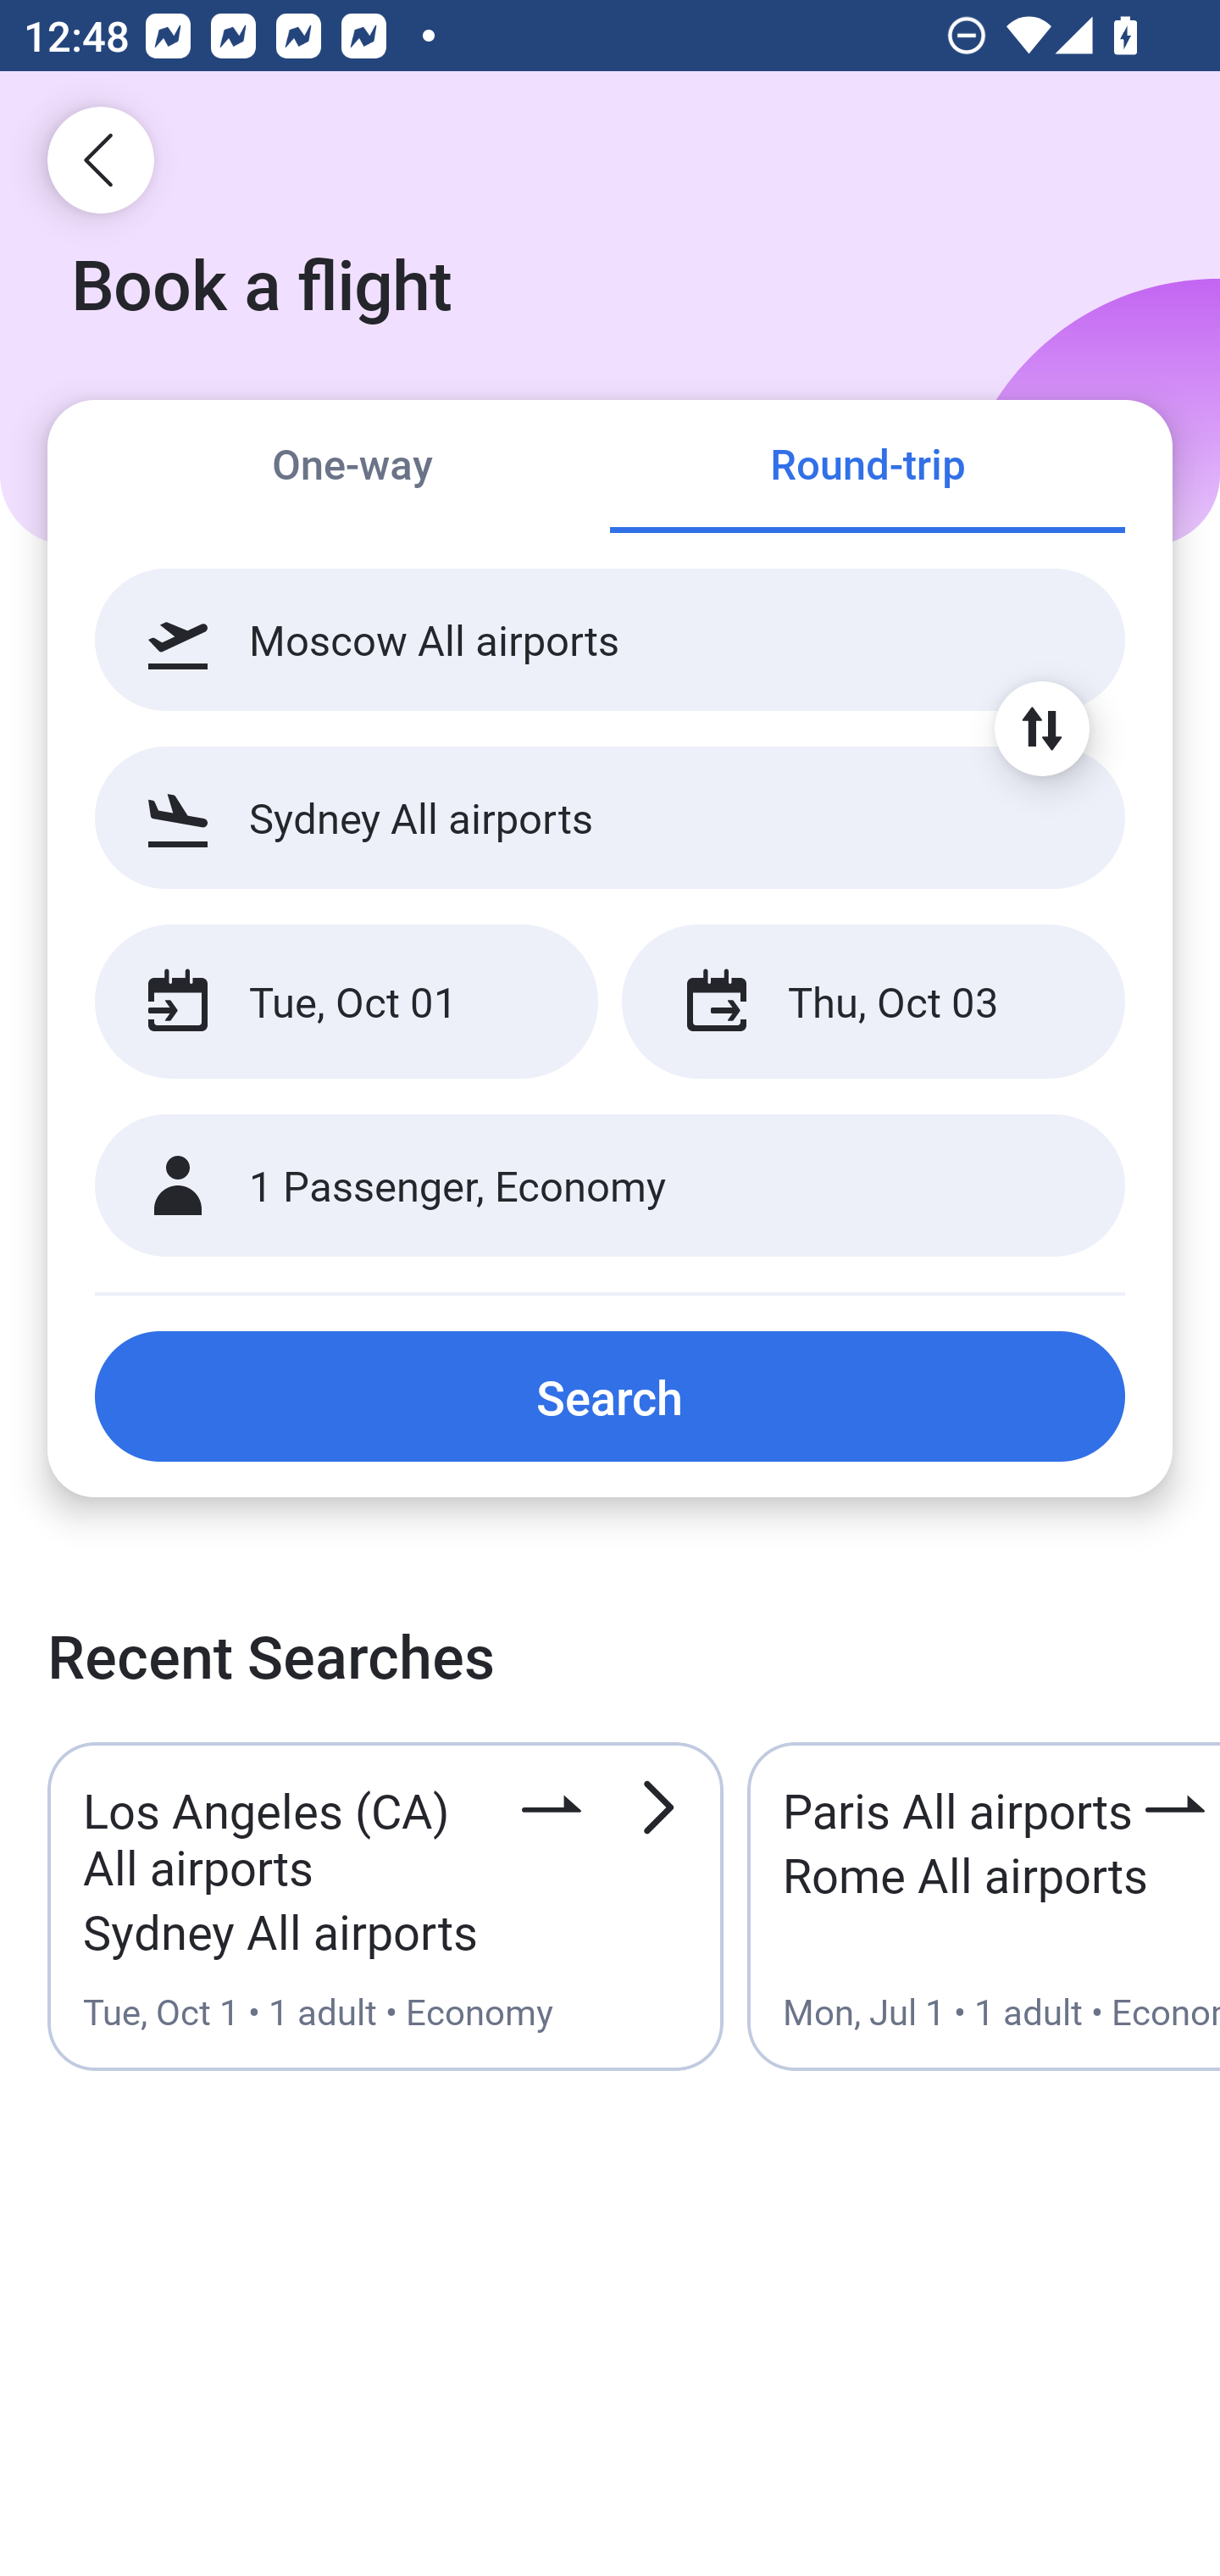 The width and height of the screenshot is (1220, 2576). I want to click on Moscow All airports, so click(610, 640).